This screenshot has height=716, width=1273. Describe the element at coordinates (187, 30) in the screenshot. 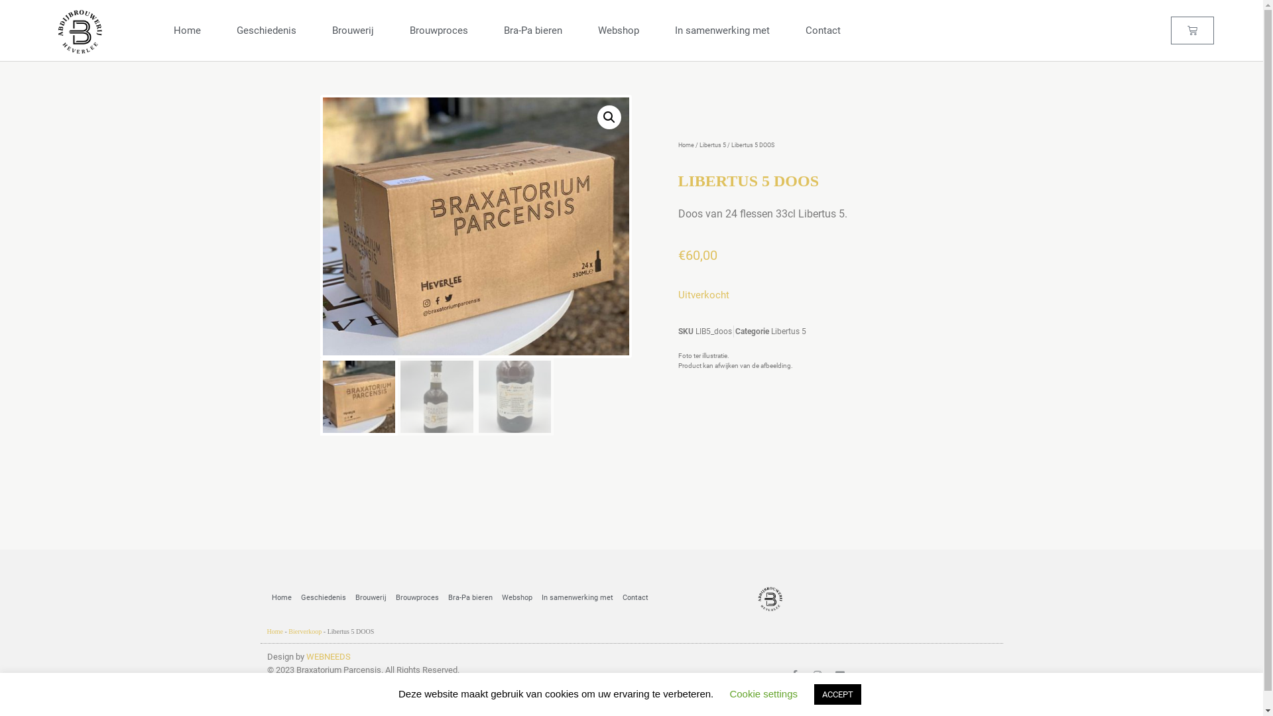

I see `Home` at that location.